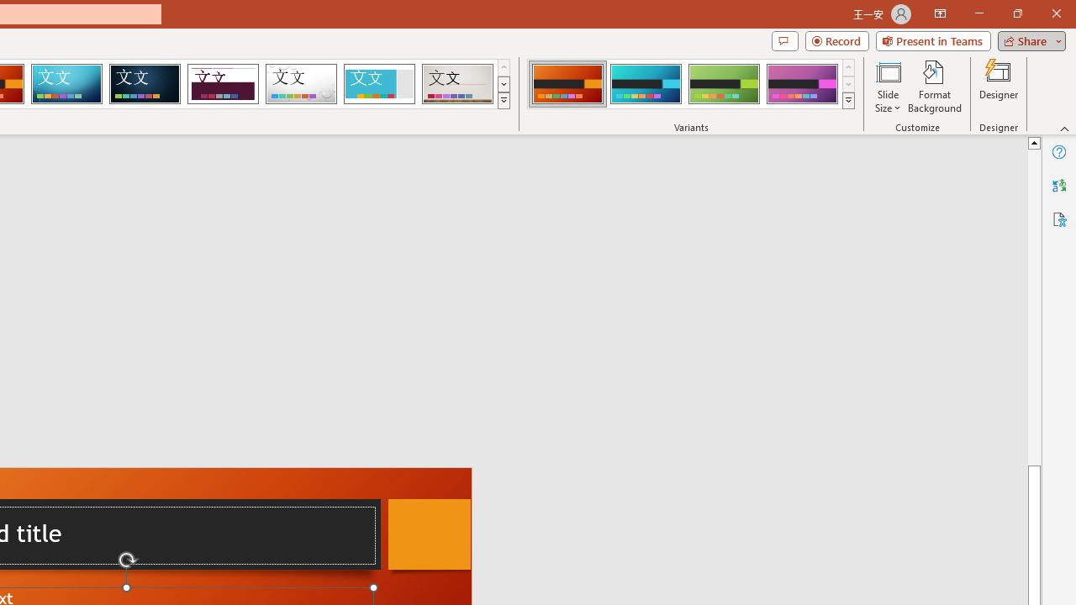  What do you see at coordinates (888, 86) in the screenshot?
I see `Slide Size` at bounding box center [888, 86].